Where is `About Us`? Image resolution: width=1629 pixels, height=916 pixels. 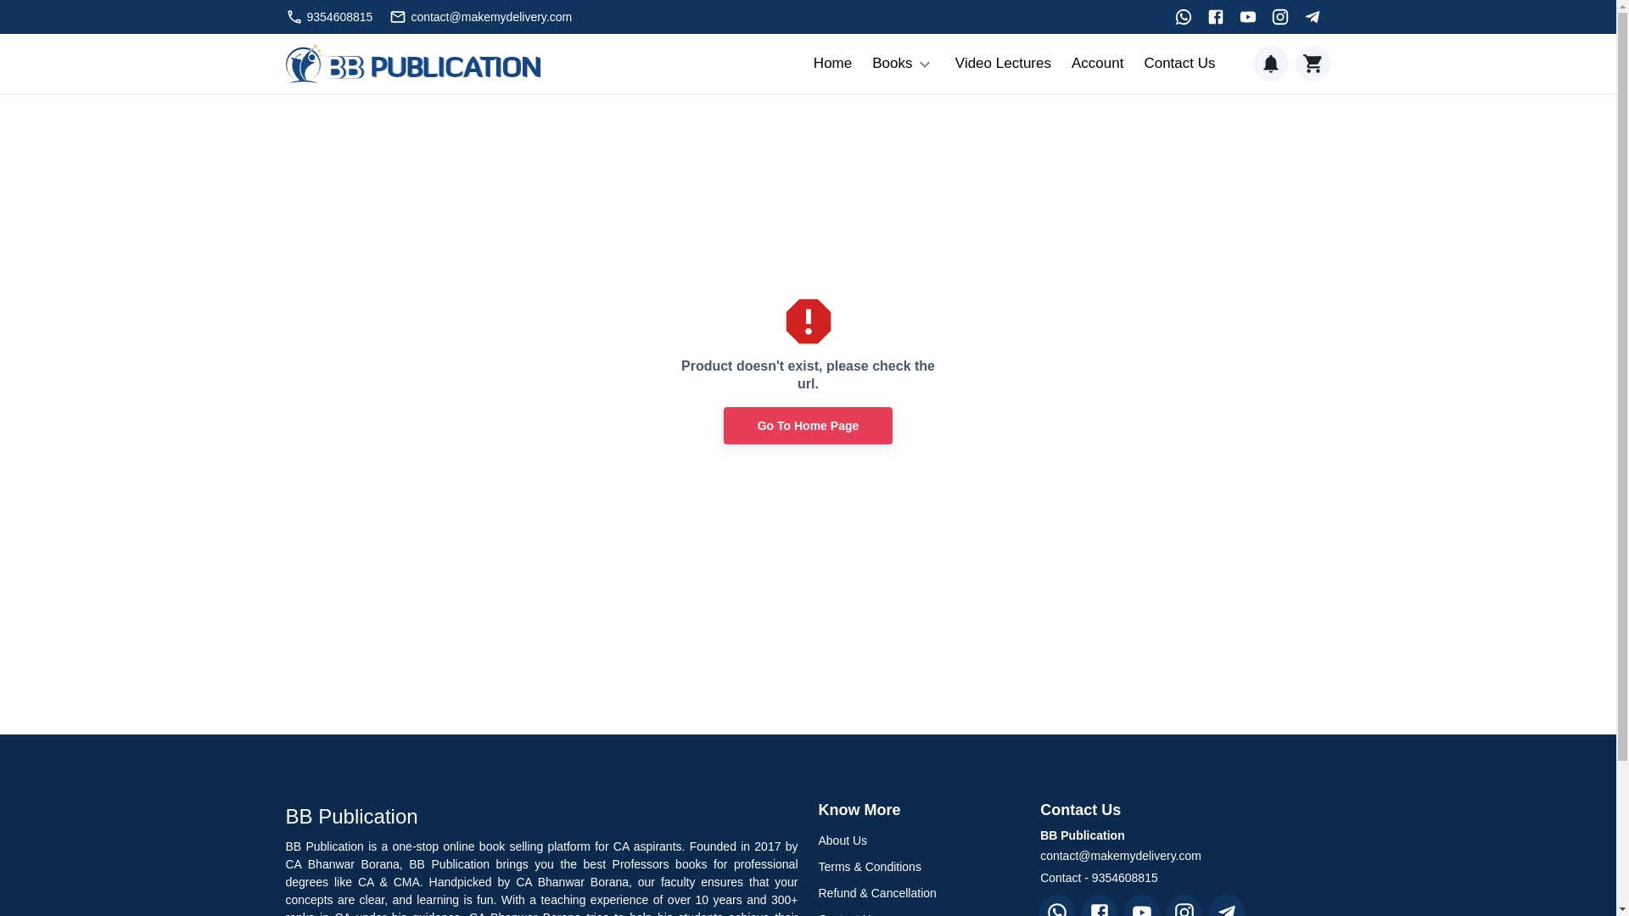
About Us is located at coordinates (918, 841).